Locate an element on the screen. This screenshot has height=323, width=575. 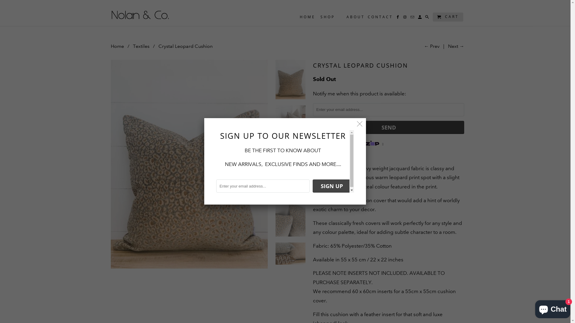
Textiles is located at coordinates (141, 46).